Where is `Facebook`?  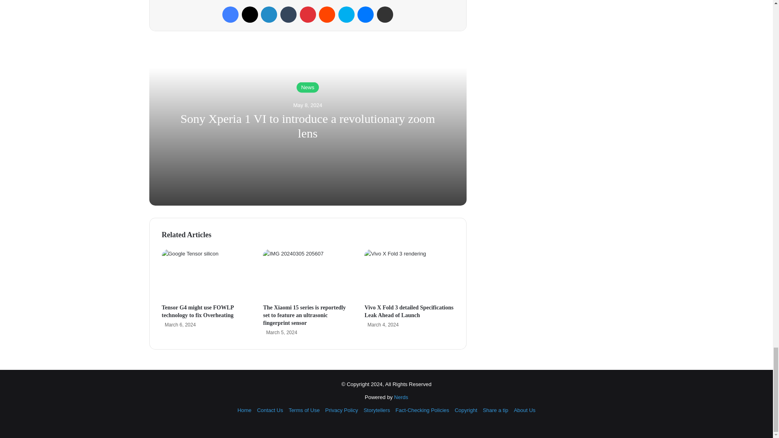
Facebook is located at coordinates (230, 15).